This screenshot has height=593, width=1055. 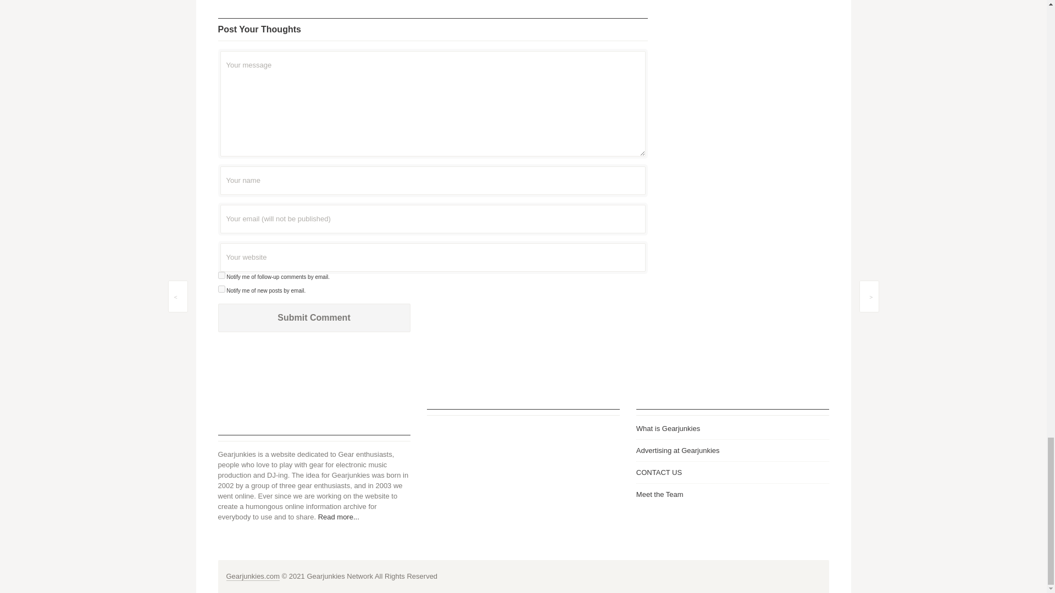 I want to click on Submit Comment, so click(x=313, y=317).